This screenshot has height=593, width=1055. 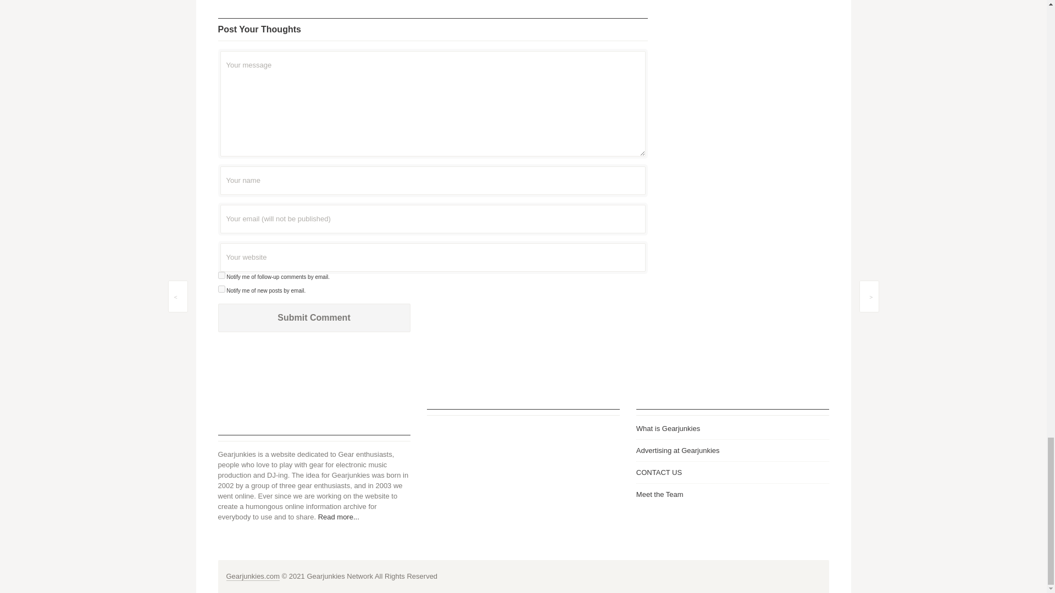 I want to click on Submit Comment, so click(x=313, y=317).